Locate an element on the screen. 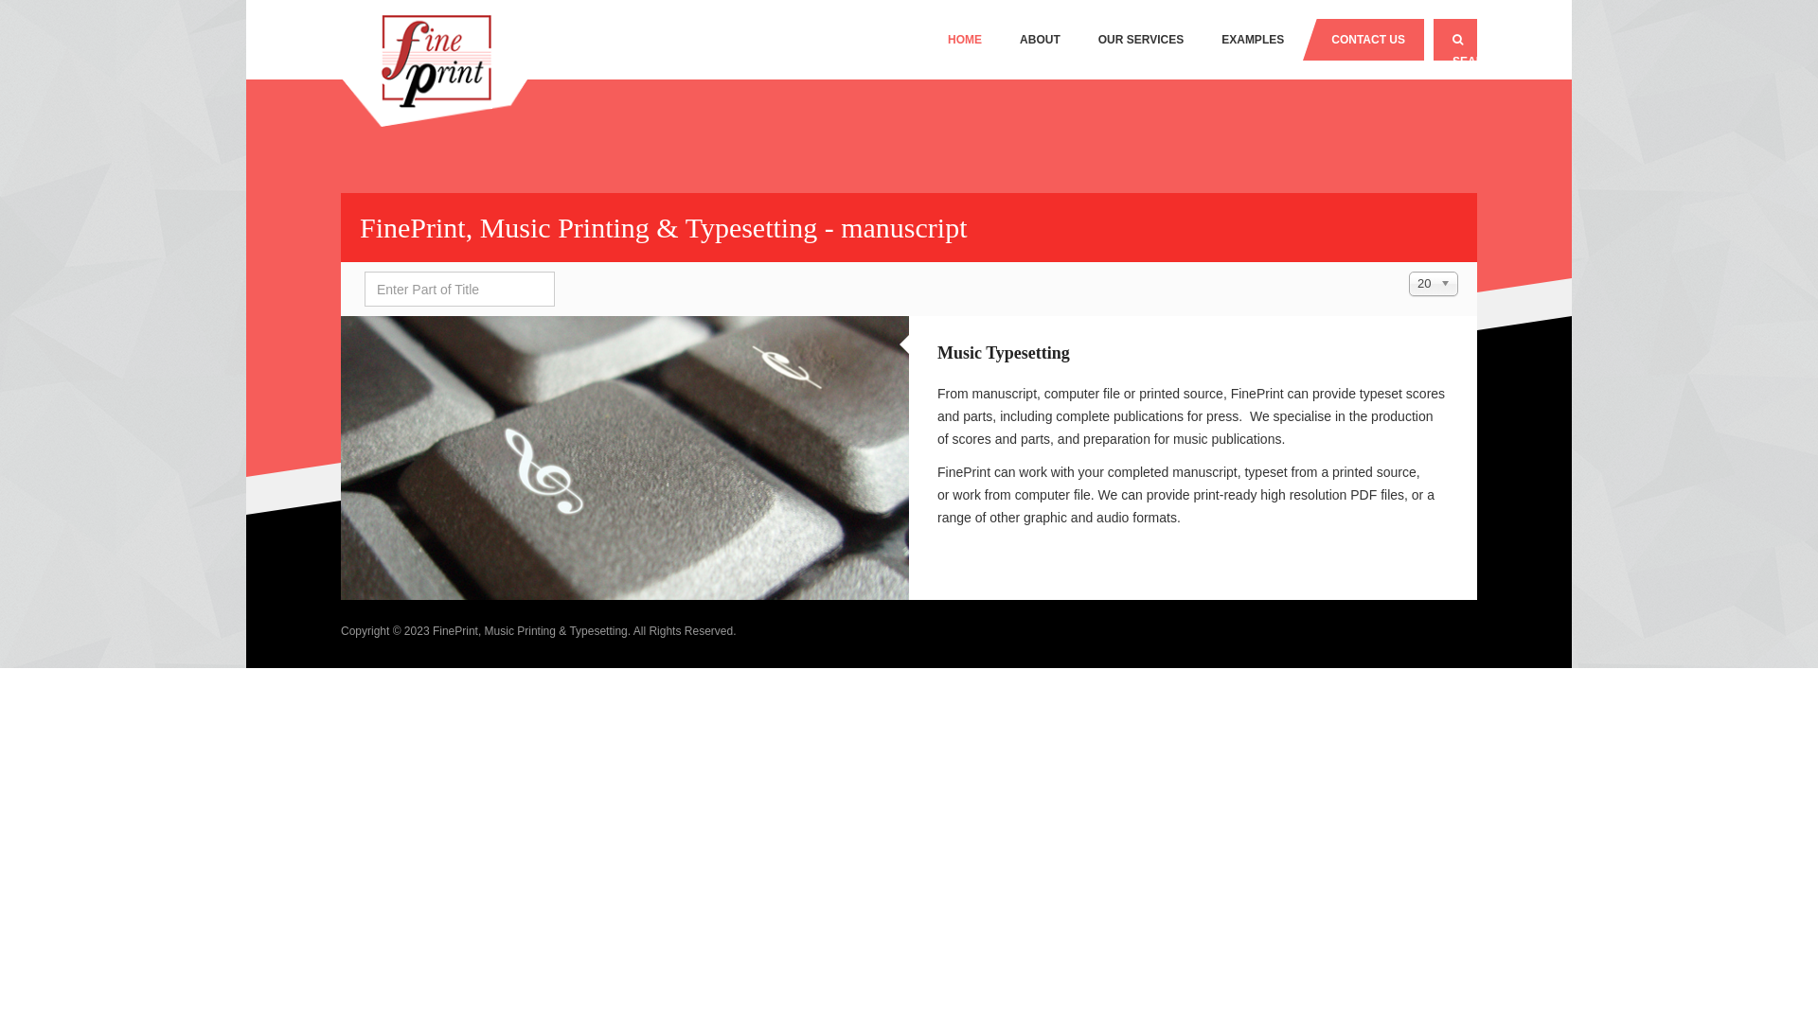 The image size is (1818, 1022). FinePrint, Music Printing & Typesetting is located at coordinates (436, 64).